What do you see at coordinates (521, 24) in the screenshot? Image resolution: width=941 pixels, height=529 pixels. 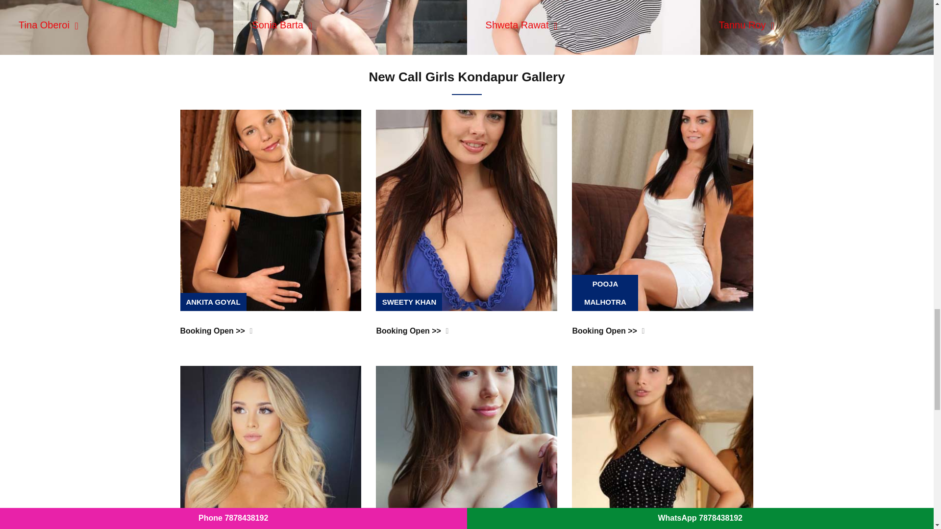 I see `Shweta Rawat` at bounding box center [521, 24].